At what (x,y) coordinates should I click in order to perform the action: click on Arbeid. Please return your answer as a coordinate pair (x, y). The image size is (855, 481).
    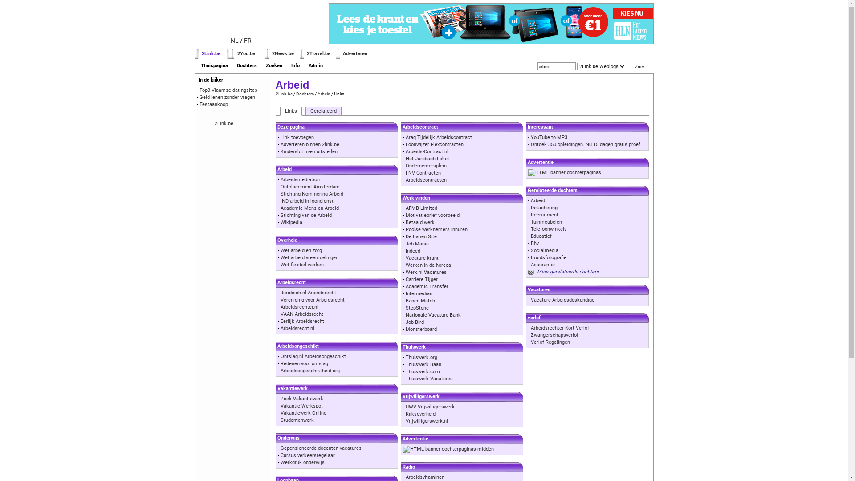
    Looking at the image, I should click on (538, 200).